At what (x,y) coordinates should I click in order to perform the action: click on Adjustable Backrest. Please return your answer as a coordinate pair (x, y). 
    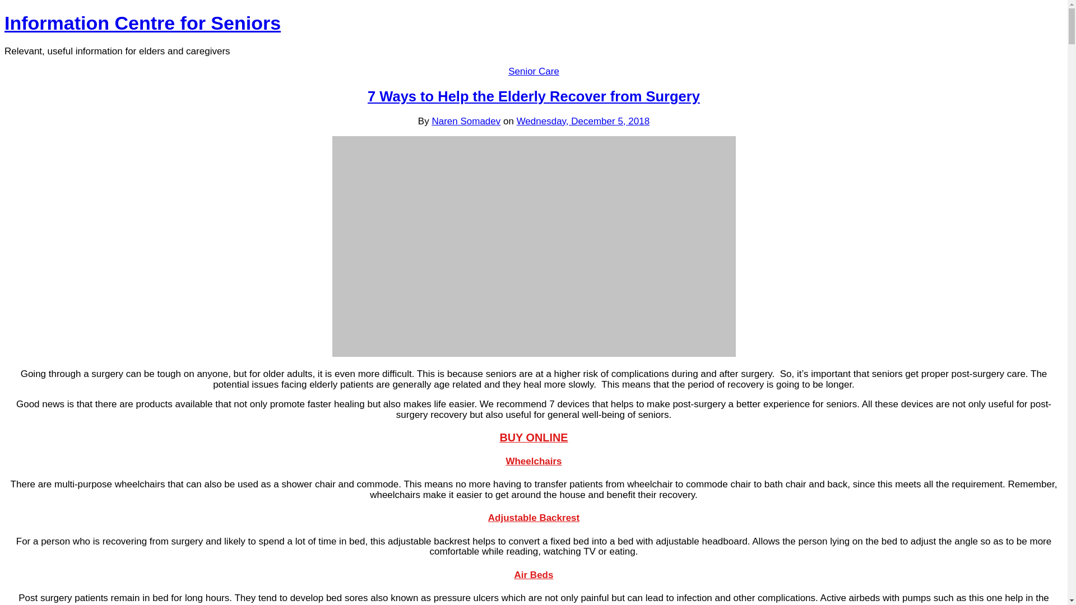
    Looking at the image, I should click on (534, 518).